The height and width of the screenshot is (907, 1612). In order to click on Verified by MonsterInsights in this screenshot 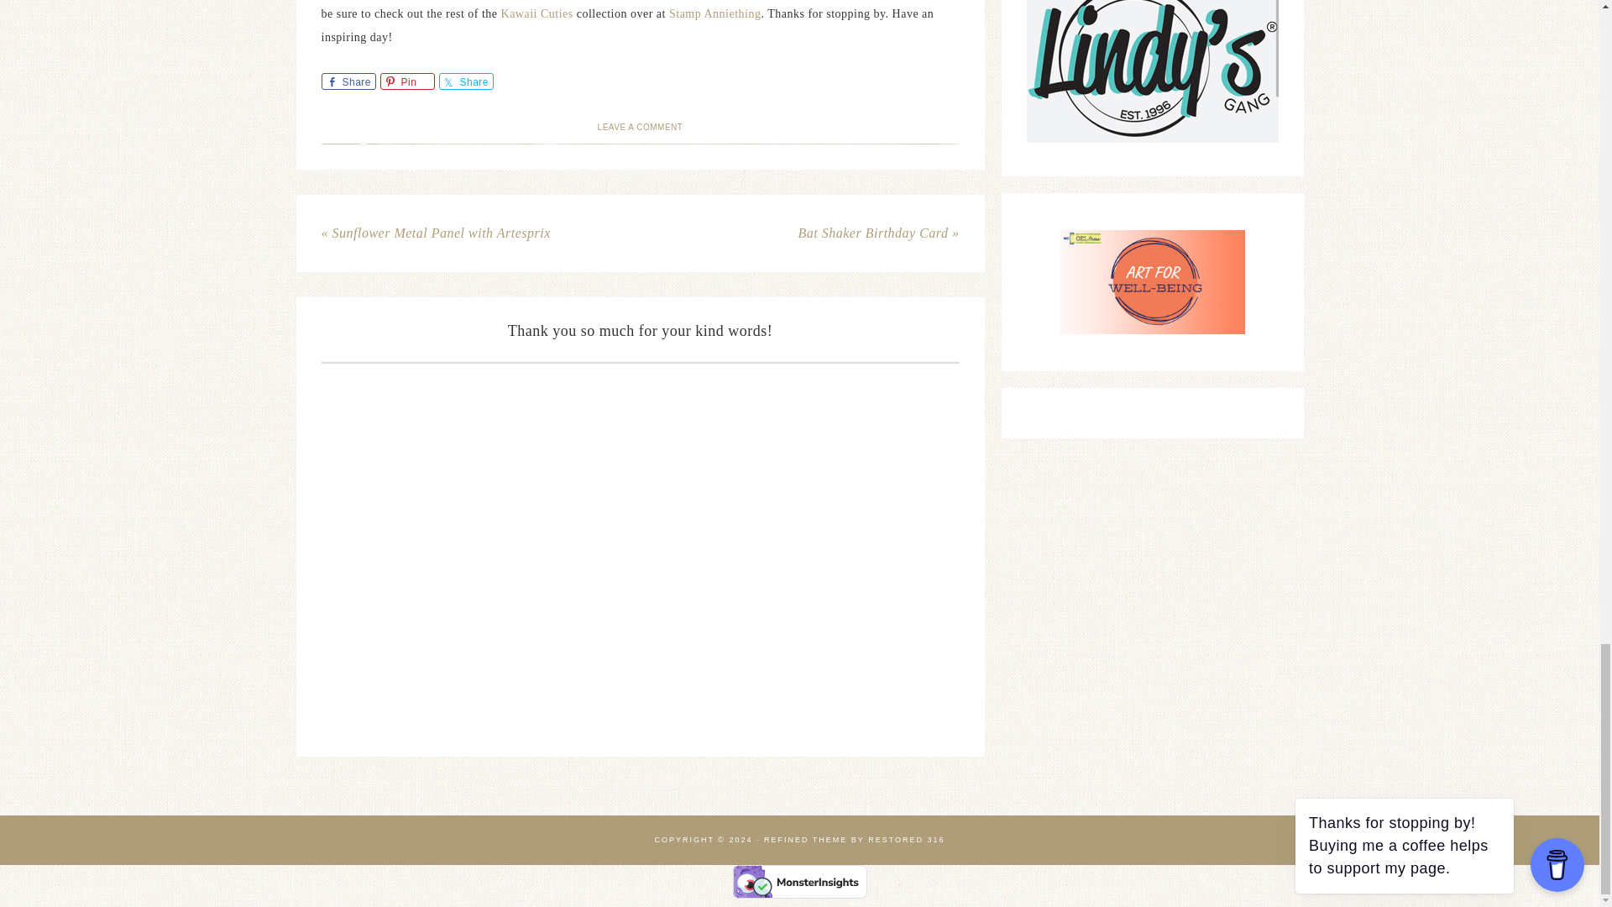, I will do `click(799, 882)`.